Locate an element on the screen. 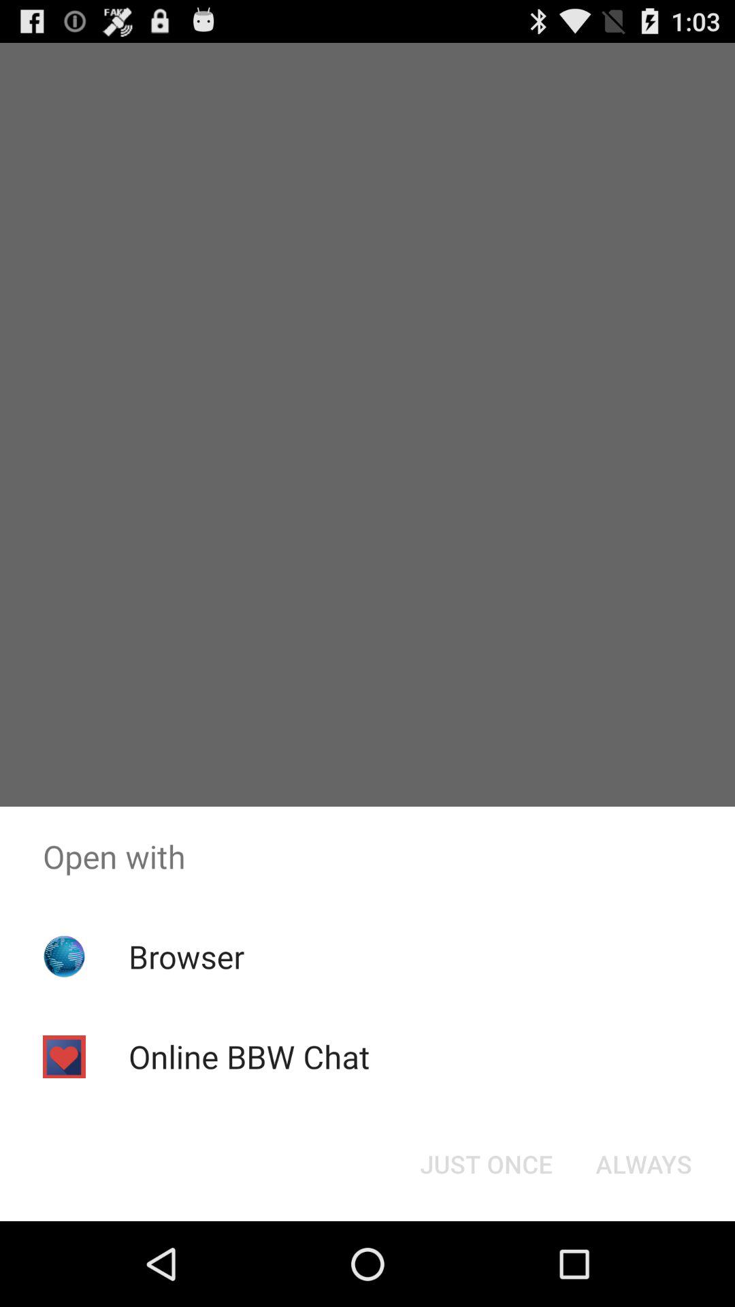 This screenshot has width=735, height=1307. jump until the always is located at coordinates (644, 1164).